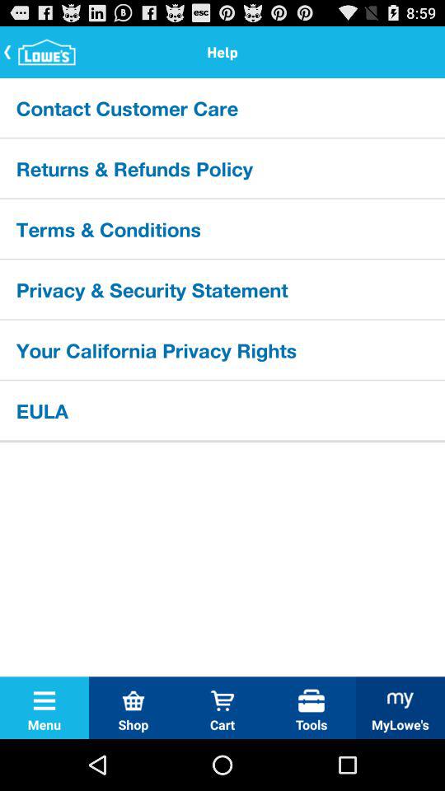 This screenshot has height=791, width=445. What do you see at coordinates (222, 228) in the screenshot?
I see `open terms & conditions item` at bounding box center [222, 228].